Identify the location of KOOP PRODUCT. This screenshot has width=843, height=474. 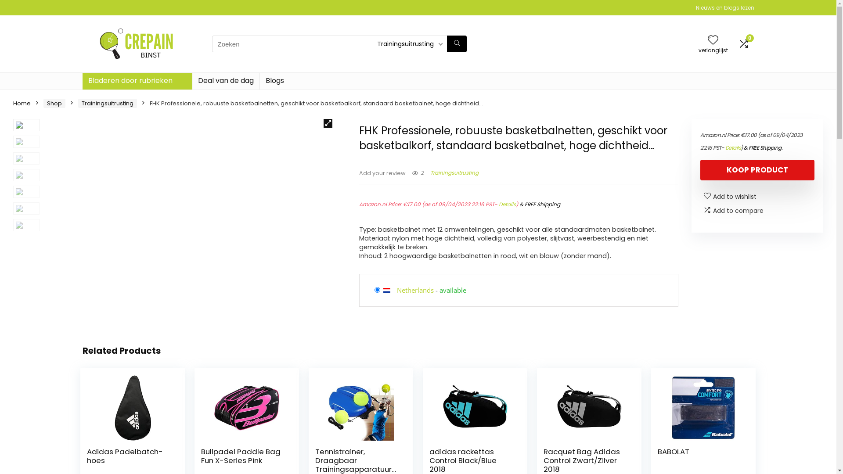
(757, 170).